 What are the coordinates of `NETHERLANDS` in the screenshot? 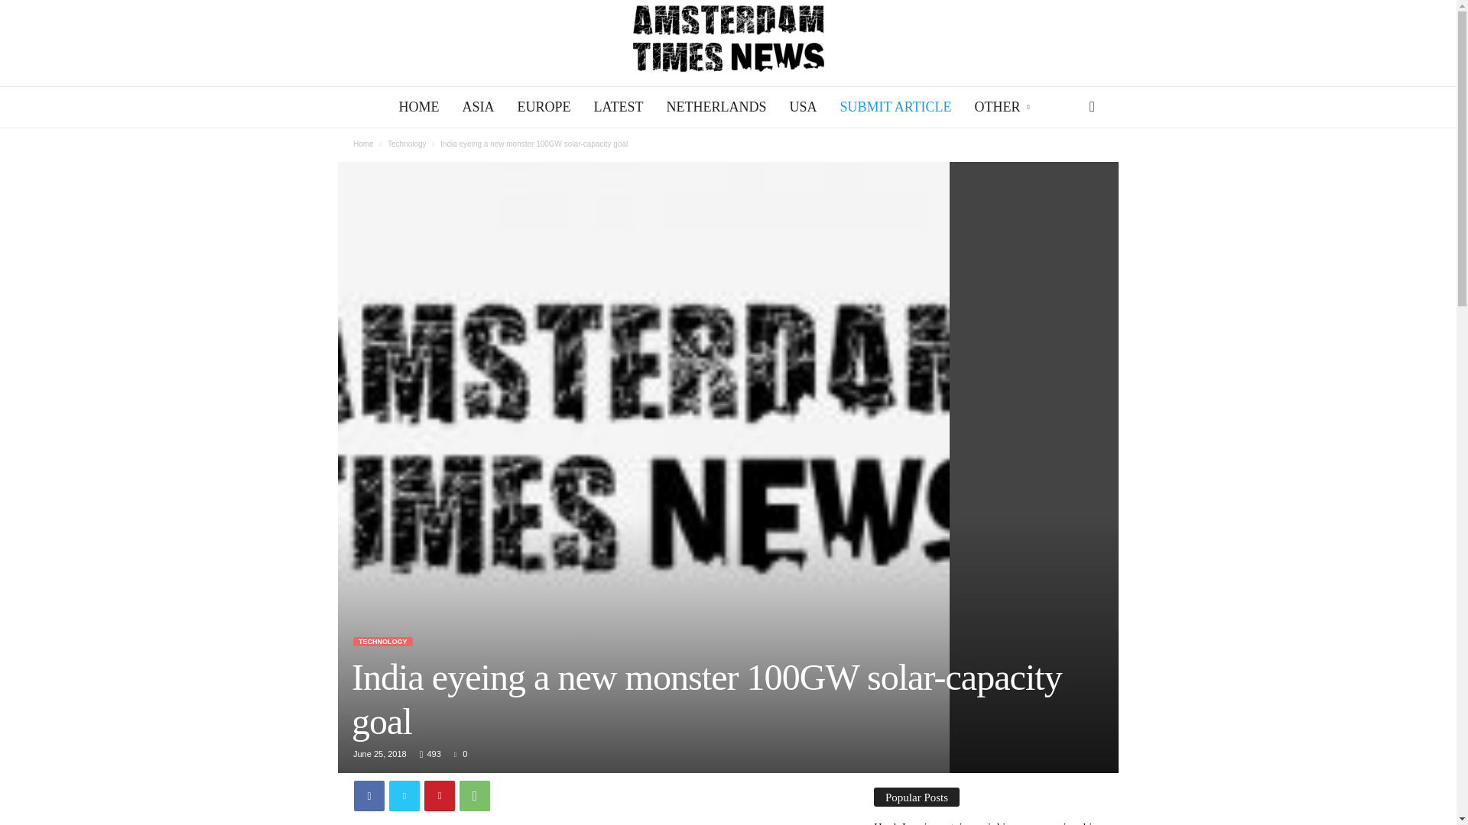 It's located at (716, 107).